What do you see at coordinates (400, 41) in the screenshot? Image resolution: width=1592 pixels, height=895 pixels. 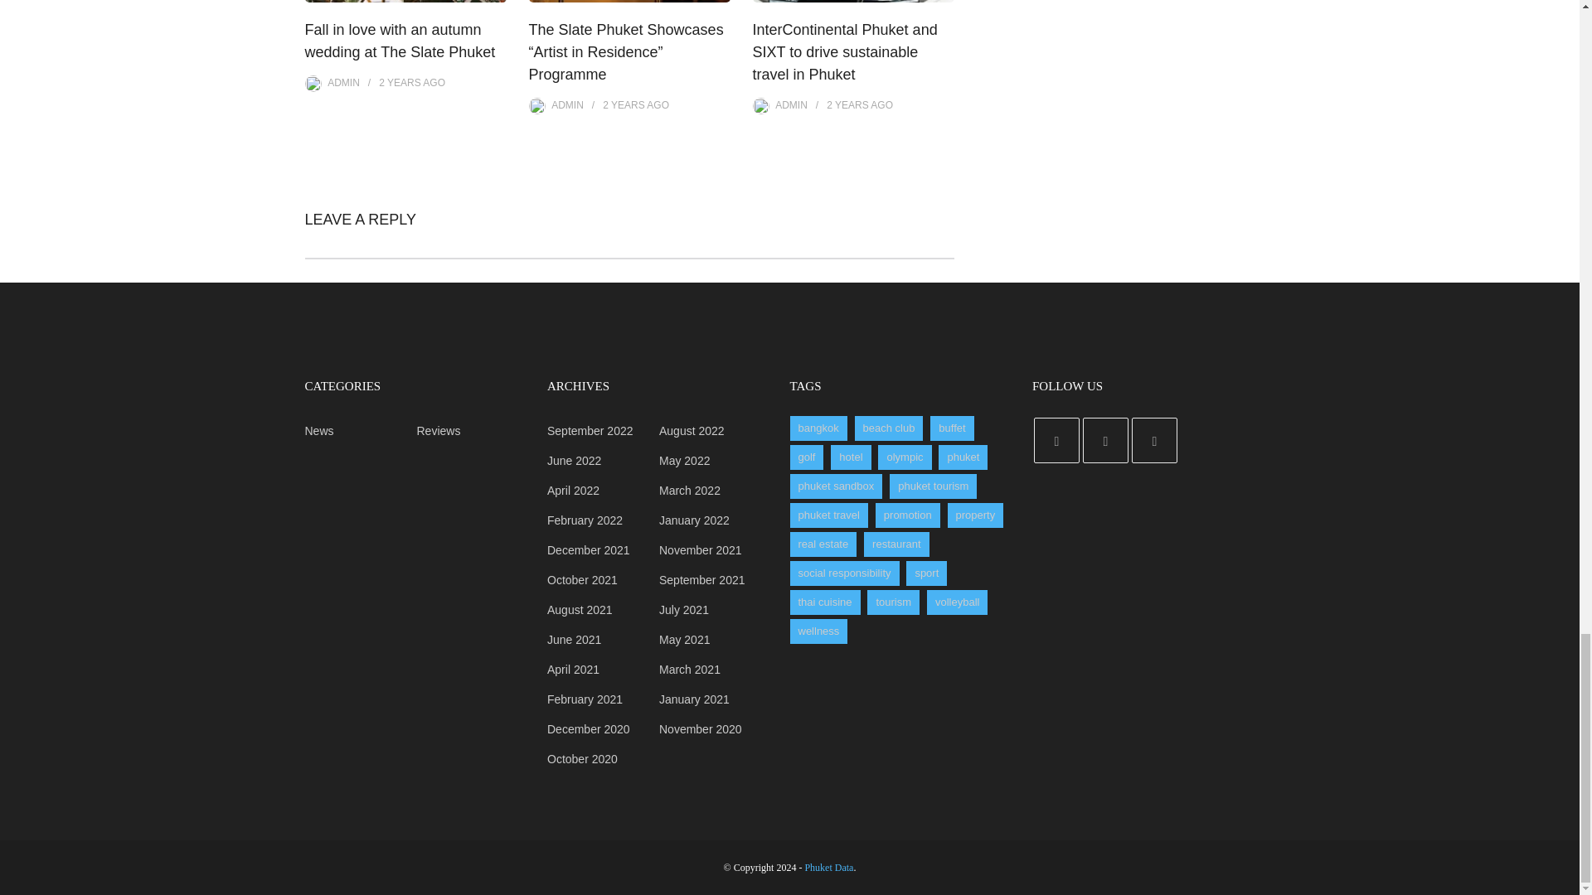 I see `Fall in love with an autumn wedding at The Slate Phuket` at bounding box center [400, 41].